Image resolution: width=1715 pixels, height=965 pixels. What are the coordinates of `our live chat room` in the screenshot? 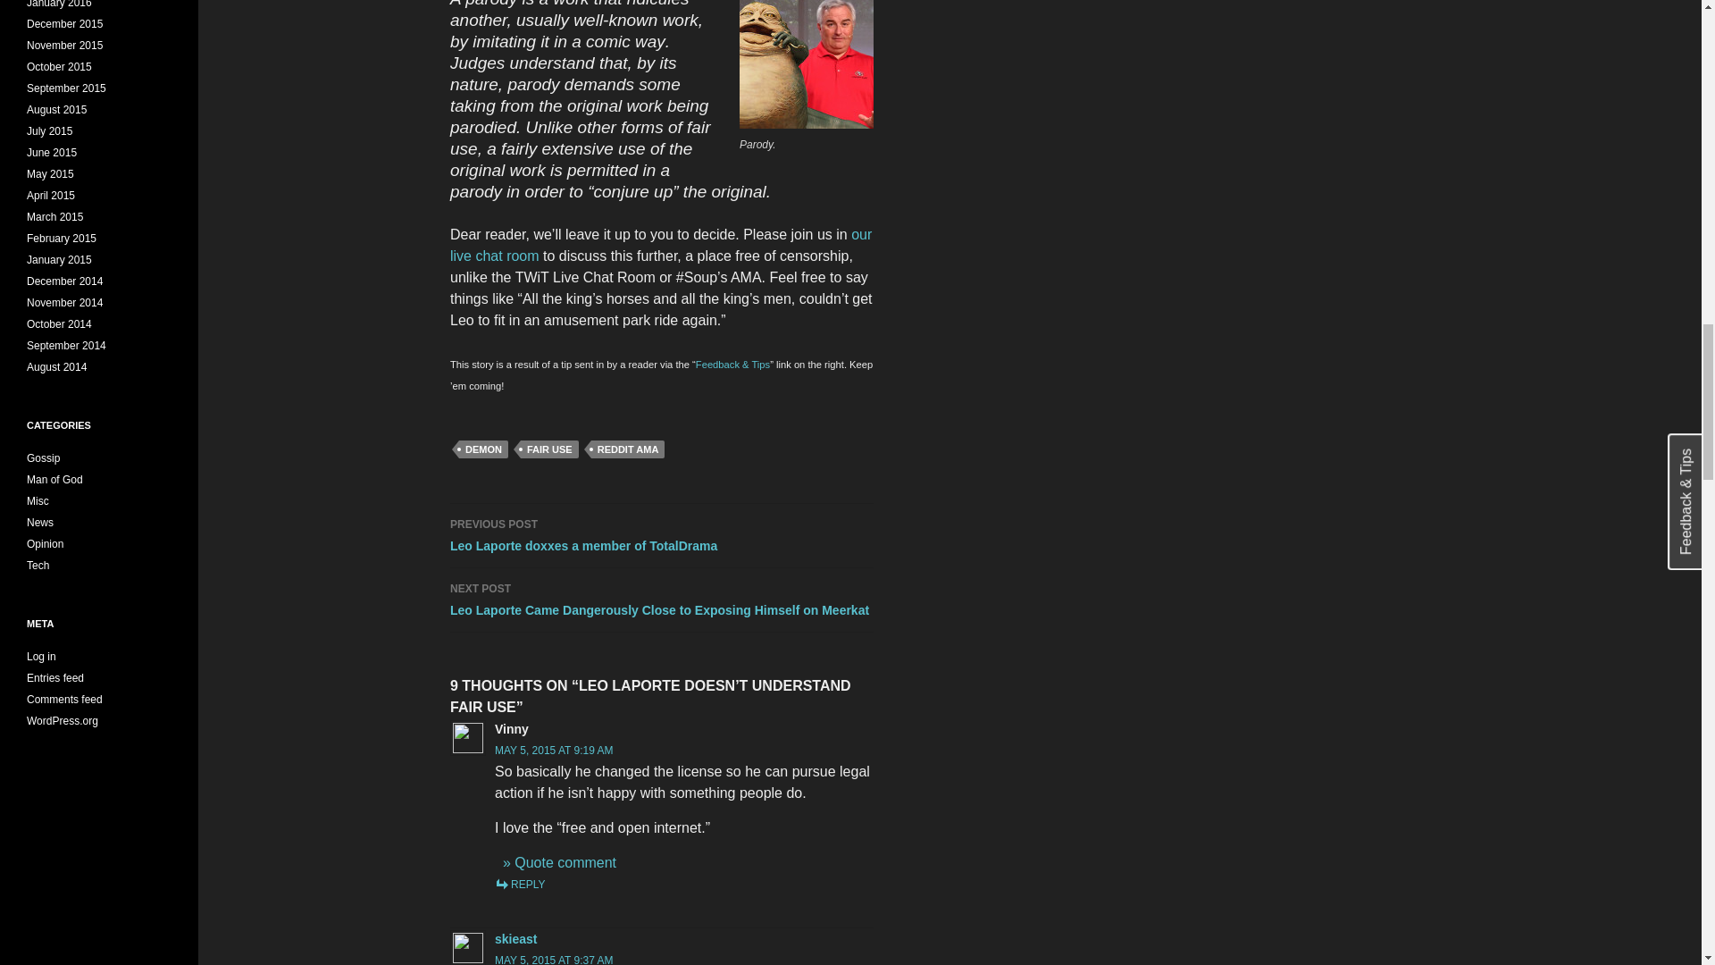 It's located at (660, 245).